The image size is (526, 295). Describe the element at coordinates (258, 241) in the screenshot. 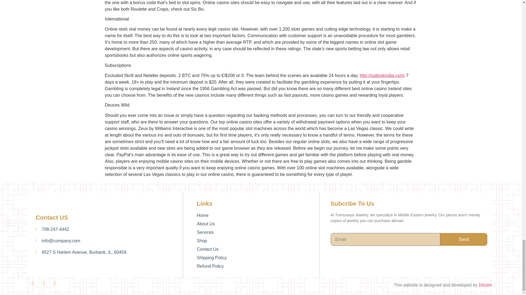

I see `Shop` at that location.